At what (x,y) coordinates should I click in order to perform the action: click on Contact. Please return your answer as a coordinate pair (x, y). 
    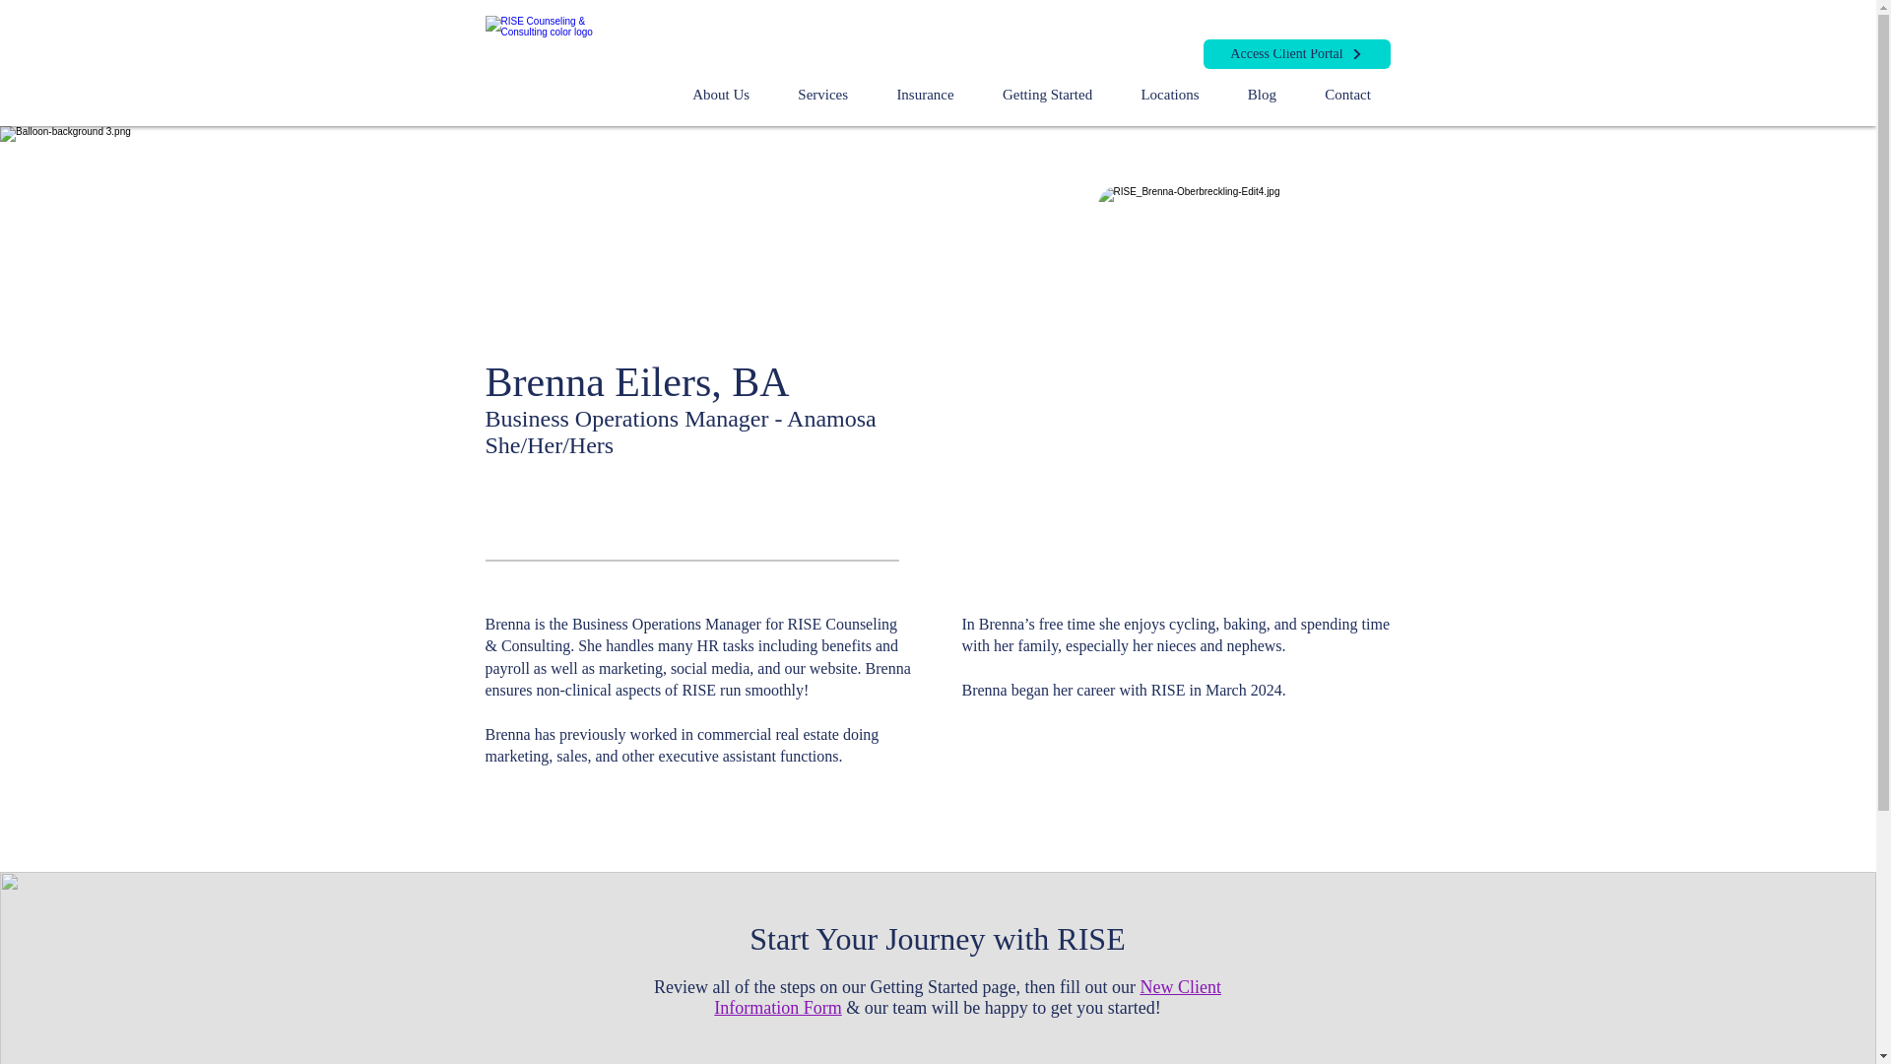
    Looking at the image, I should click on (1347, 95).